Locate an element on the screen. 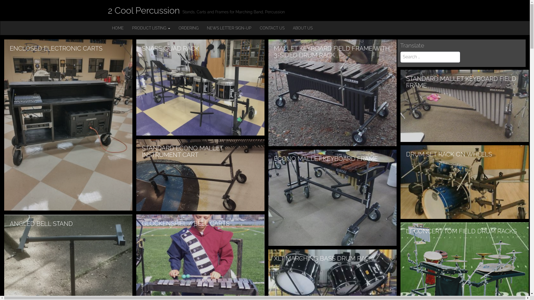 This screenshot has width=534, height=300. HOME is located at coordinates (118, 28).